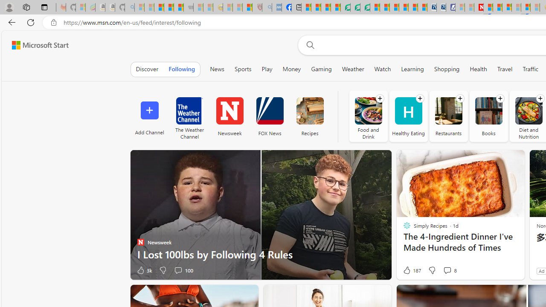 The height and width of the screenshot is (307, 546). What do you see at coordinates (447, 69) in the screenshot?
I see `Shopping` at bounding box center [447, 69].